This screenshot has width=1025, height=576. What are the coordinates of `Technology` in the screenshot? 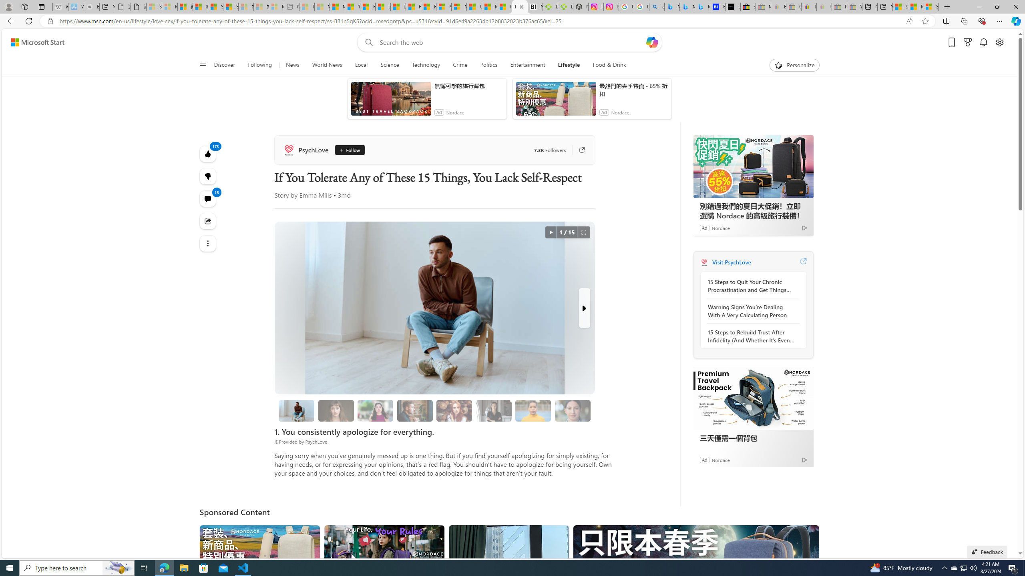 It's located at (426, 65).